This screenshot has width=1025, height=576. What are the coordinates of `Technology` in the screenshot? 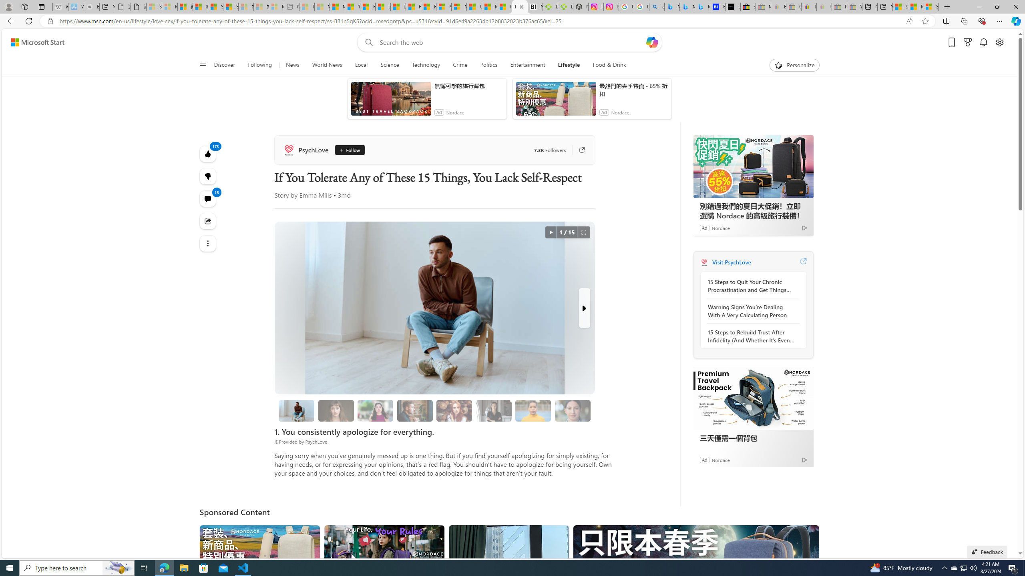 It's located at (426, 65).